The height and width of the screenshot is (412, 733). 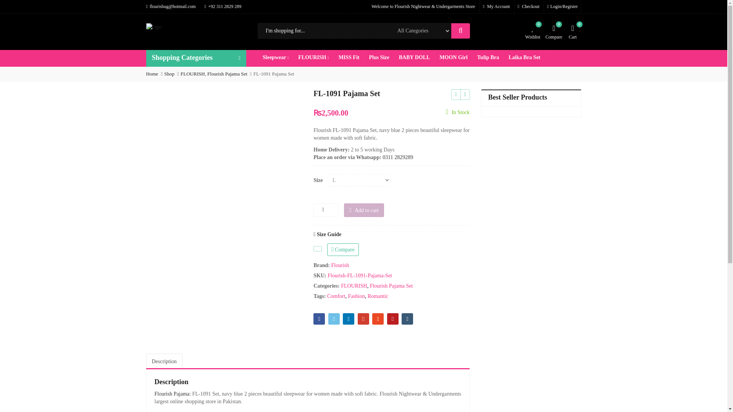 What do you see at coordinates (319, 319) in the screenshot?
I see `Share on Facebook` at bounding box center [319, 319].